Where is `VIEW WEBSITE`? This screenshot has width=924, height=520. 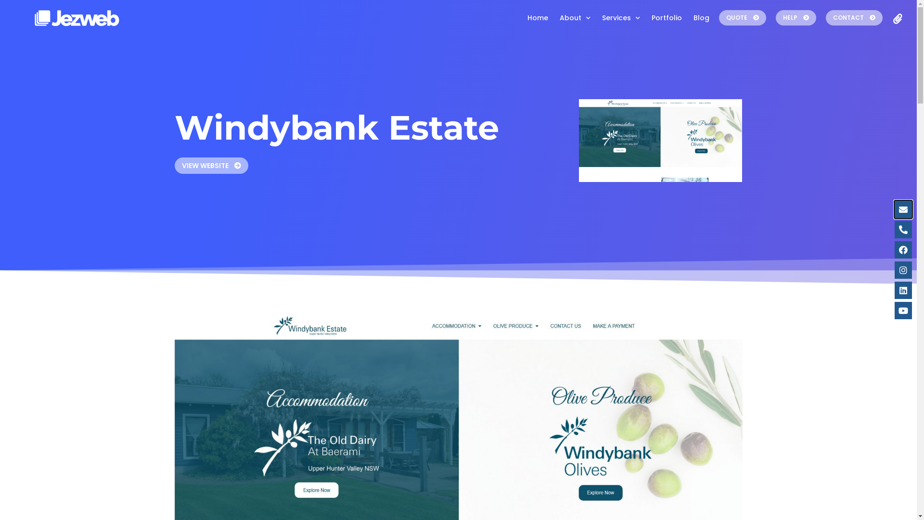 VIEW WEBSITE is located at coordinates (211, 166).